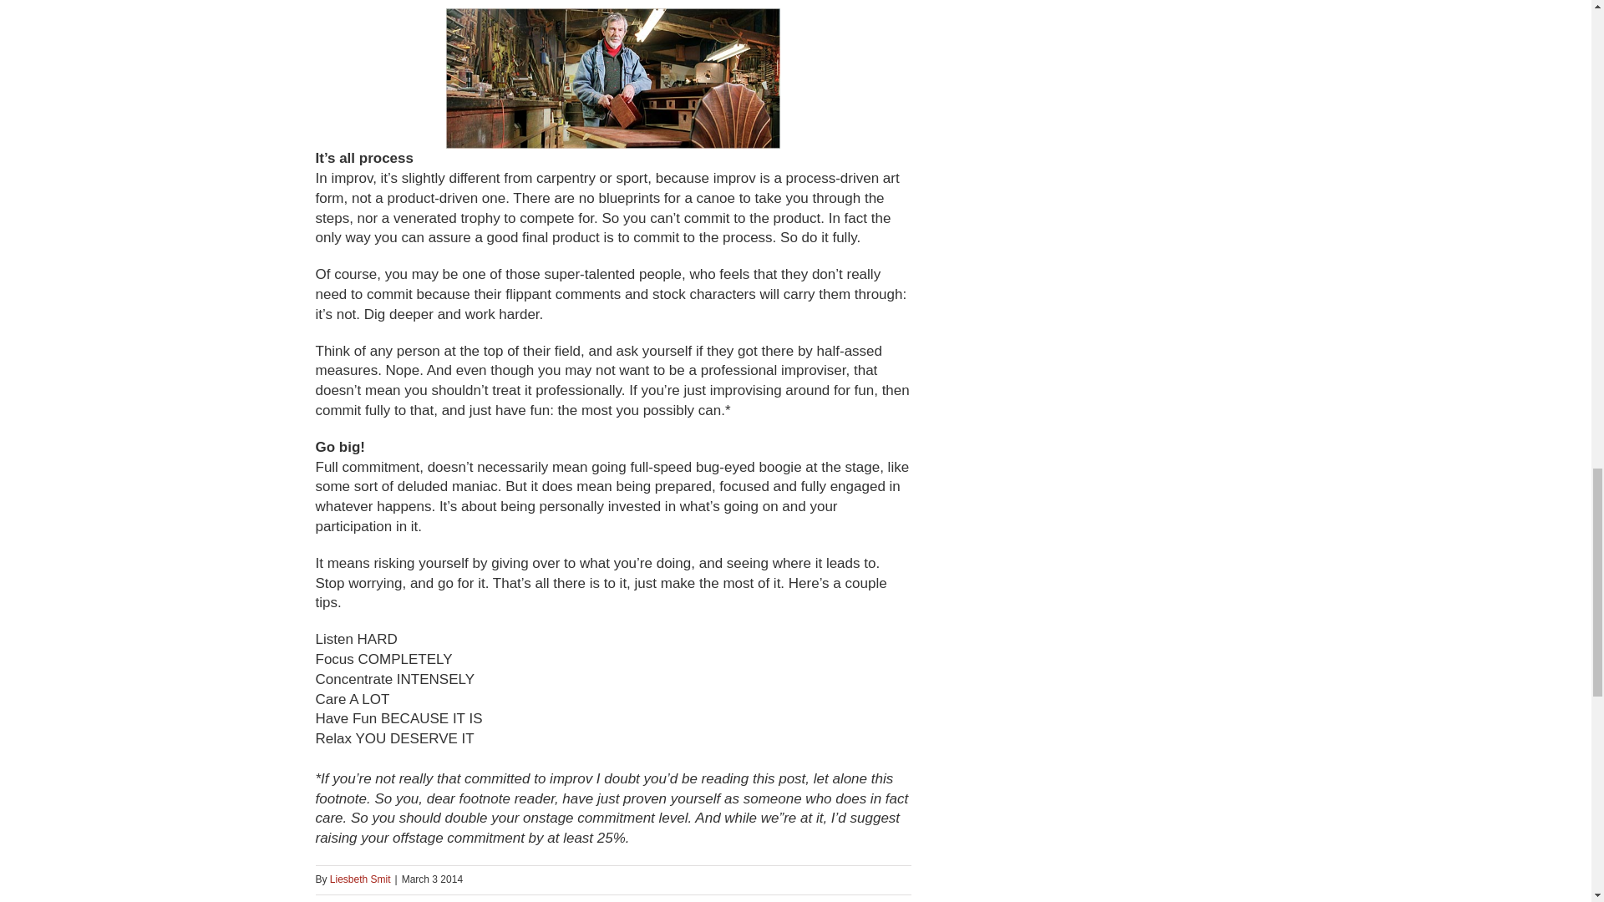 This screenshot has height=902, width=1604. What do you see at coordinates (361, 879) in the screenshot?
I see `Liesbeth Smit` at bounding box center [361, 879].